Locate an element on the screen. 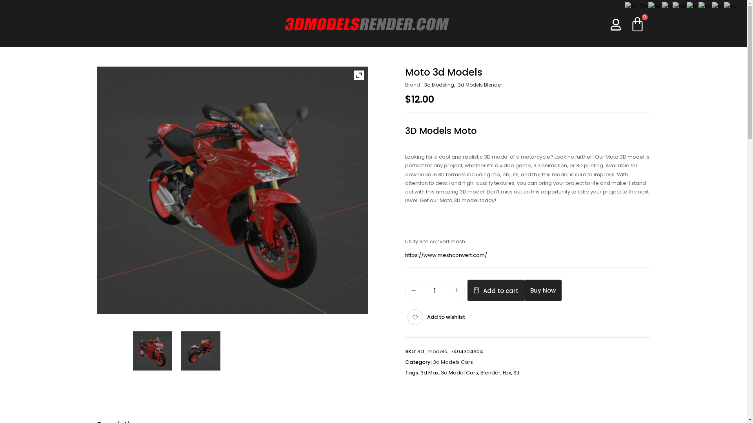 The image size is (753, 423). moto_3d_models_download is located at coordinates (153, 351).